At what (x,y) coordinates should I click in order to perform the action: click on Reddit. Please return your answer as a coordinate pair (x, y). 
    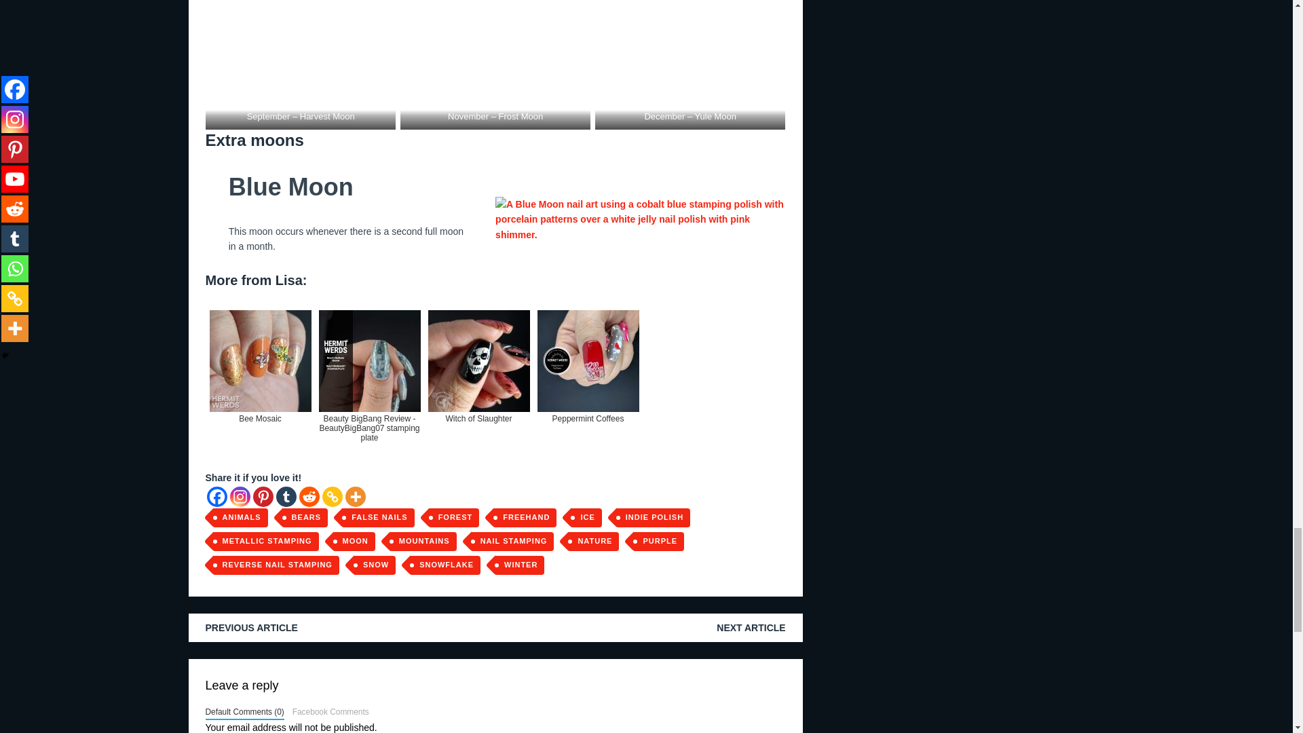
    Looking at the image, I should click on (308, 497).